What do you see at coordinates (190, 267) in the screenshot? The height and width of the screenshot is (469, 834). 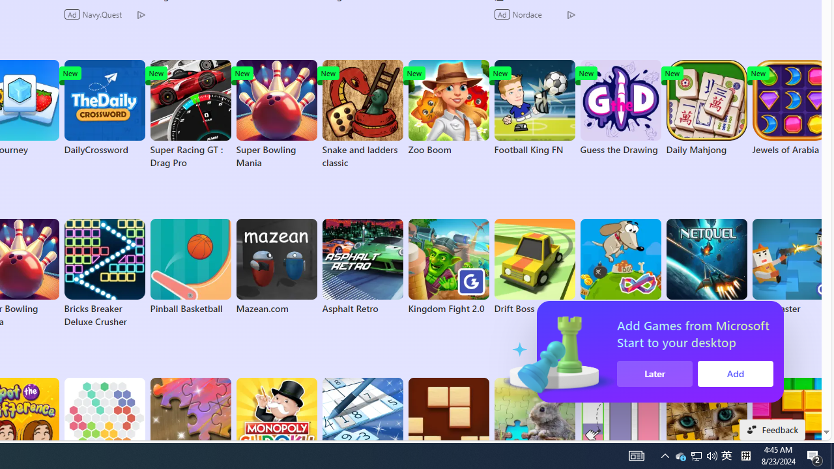 I see `Pinball Basketball` at bounding box center [190, 267].